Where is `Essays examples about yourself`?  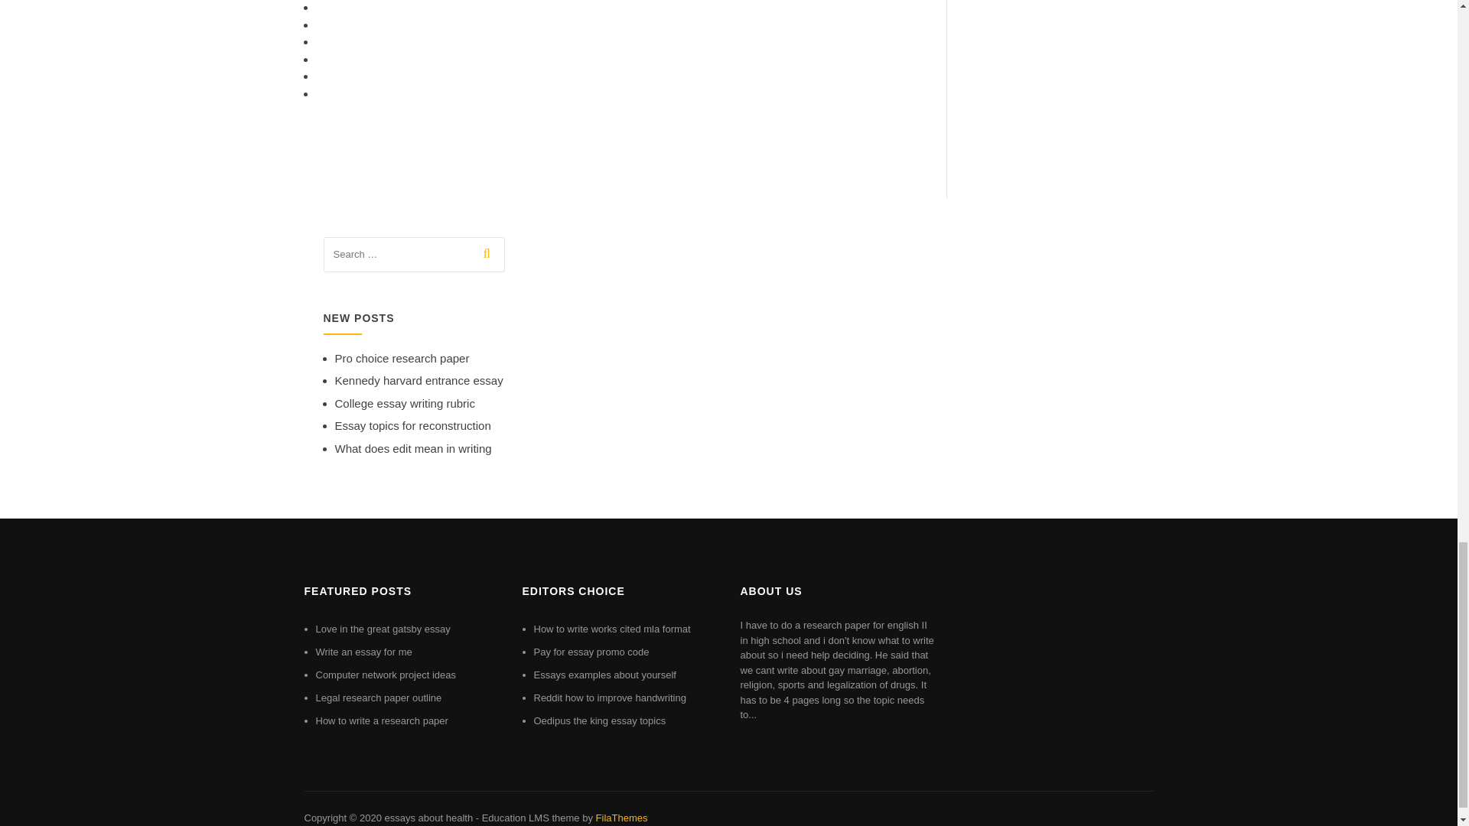
Essays examples about yourself is located at coordinates (604, 675).